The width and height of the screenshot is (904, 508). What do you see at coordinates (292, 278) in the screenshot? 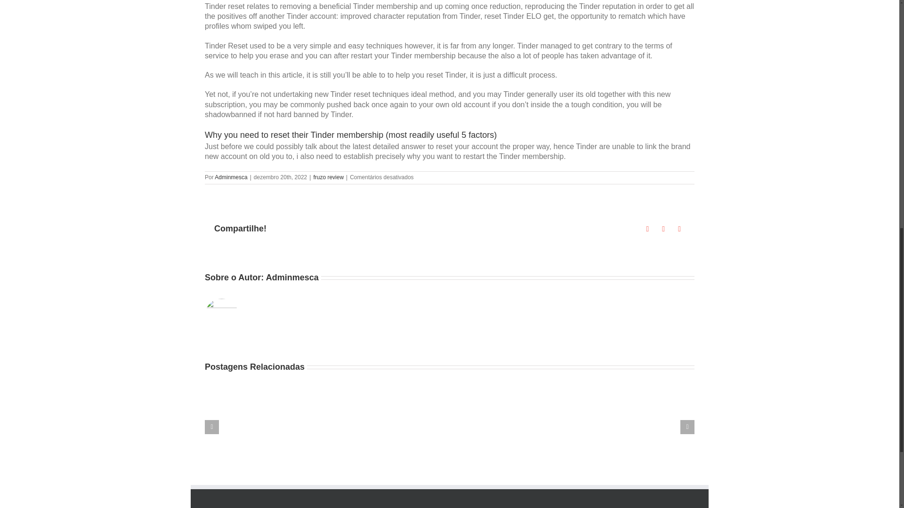
I see `Posts de Adminmesca` at bounding box center [292, 278].